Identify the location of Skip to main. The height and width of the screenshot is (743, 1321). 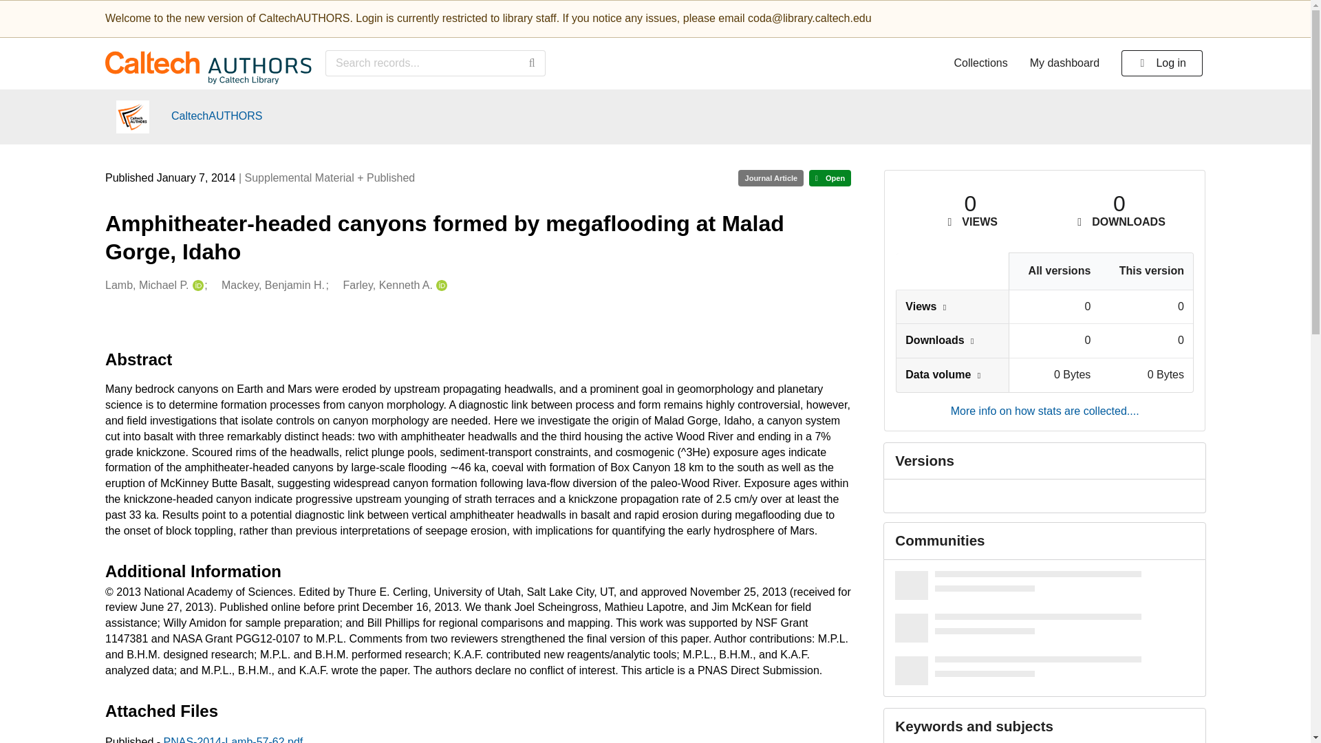
(52, 17).